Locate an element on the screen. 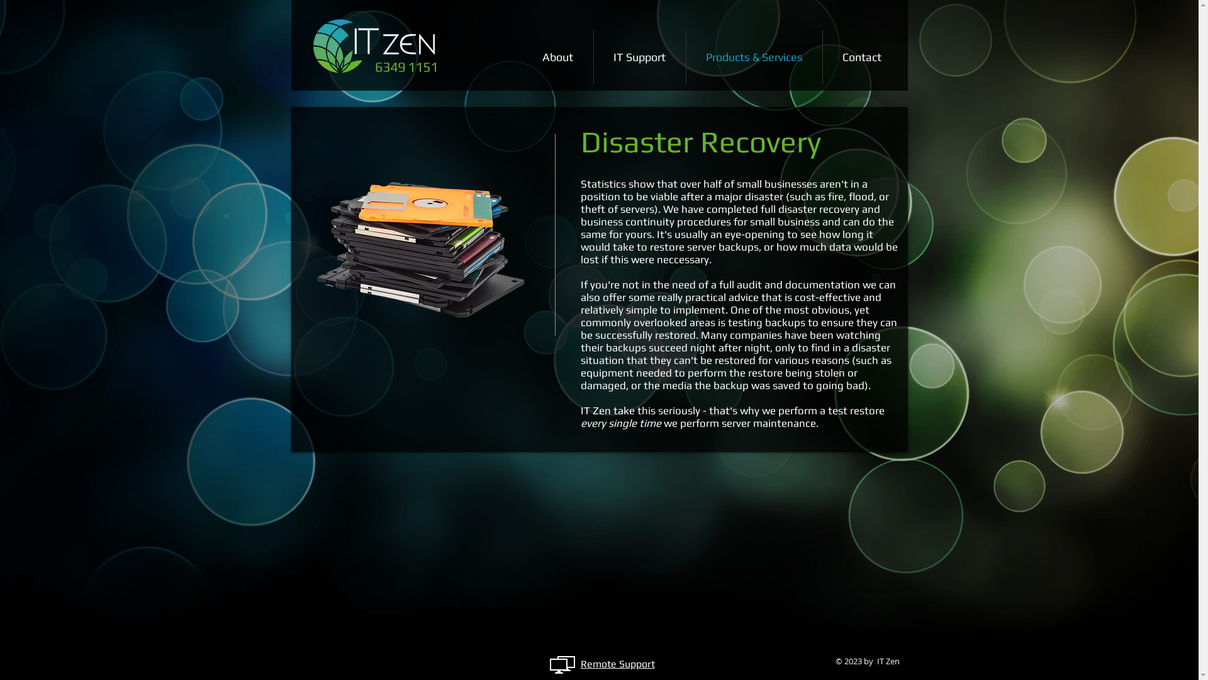 The height and width of the screenshot is (680, 1208). IT Support is located at coordinates (640, 57).